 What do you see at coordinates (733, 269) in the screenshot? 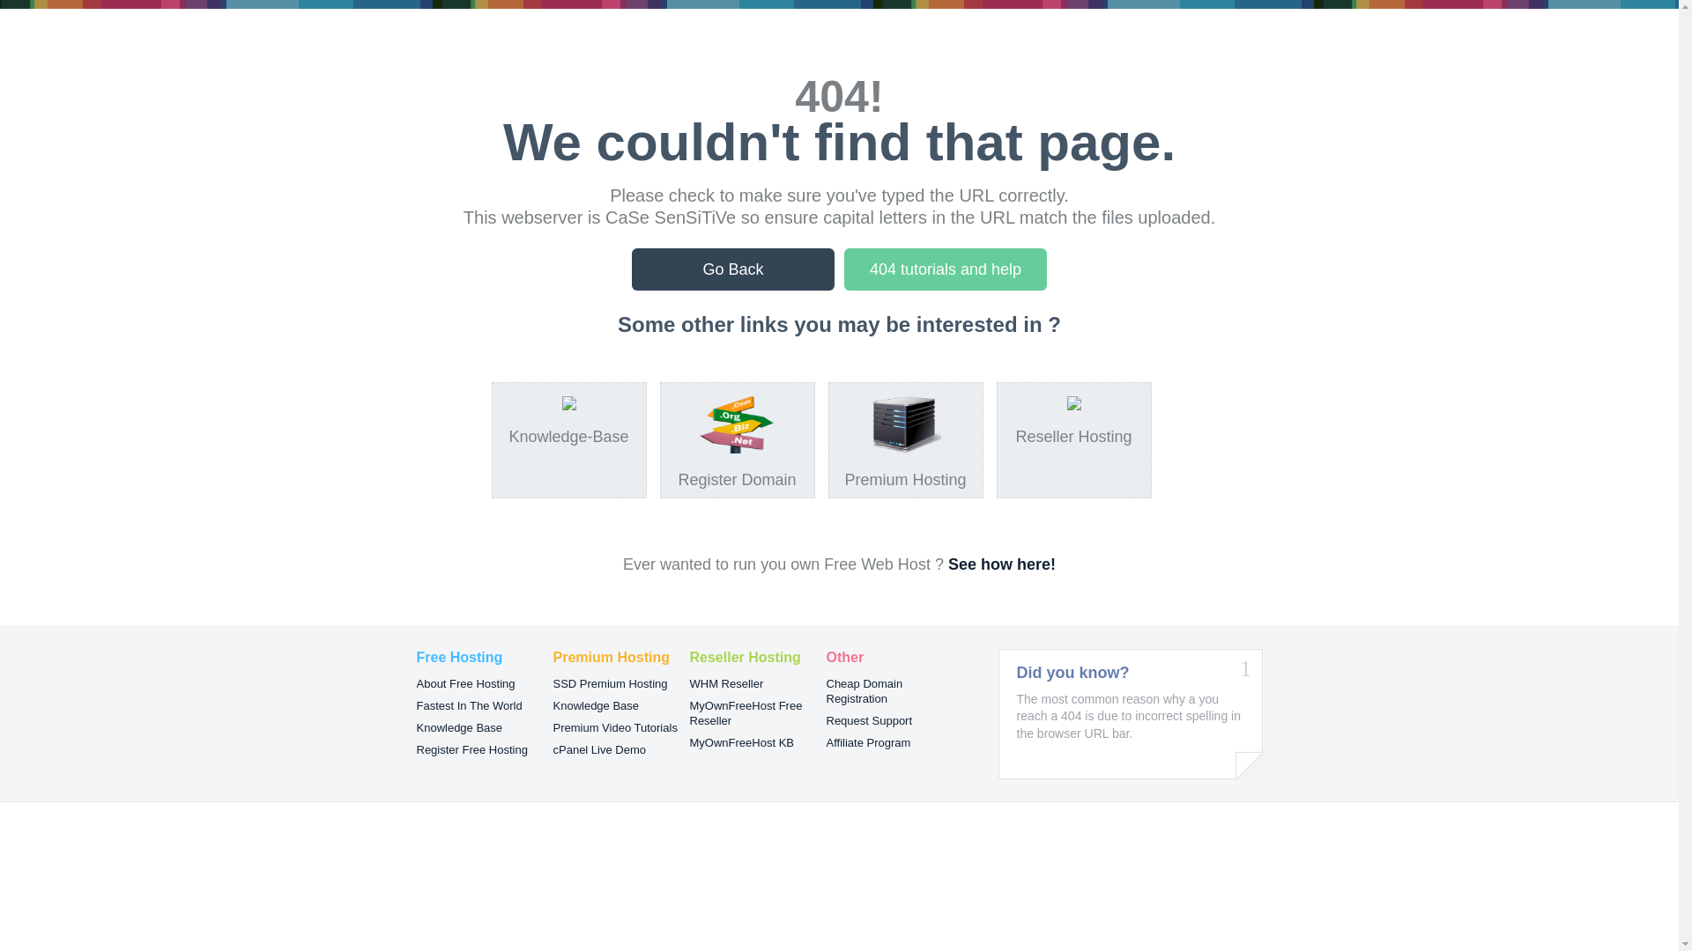
I see `Go Back` at bounding box center [733, 269].